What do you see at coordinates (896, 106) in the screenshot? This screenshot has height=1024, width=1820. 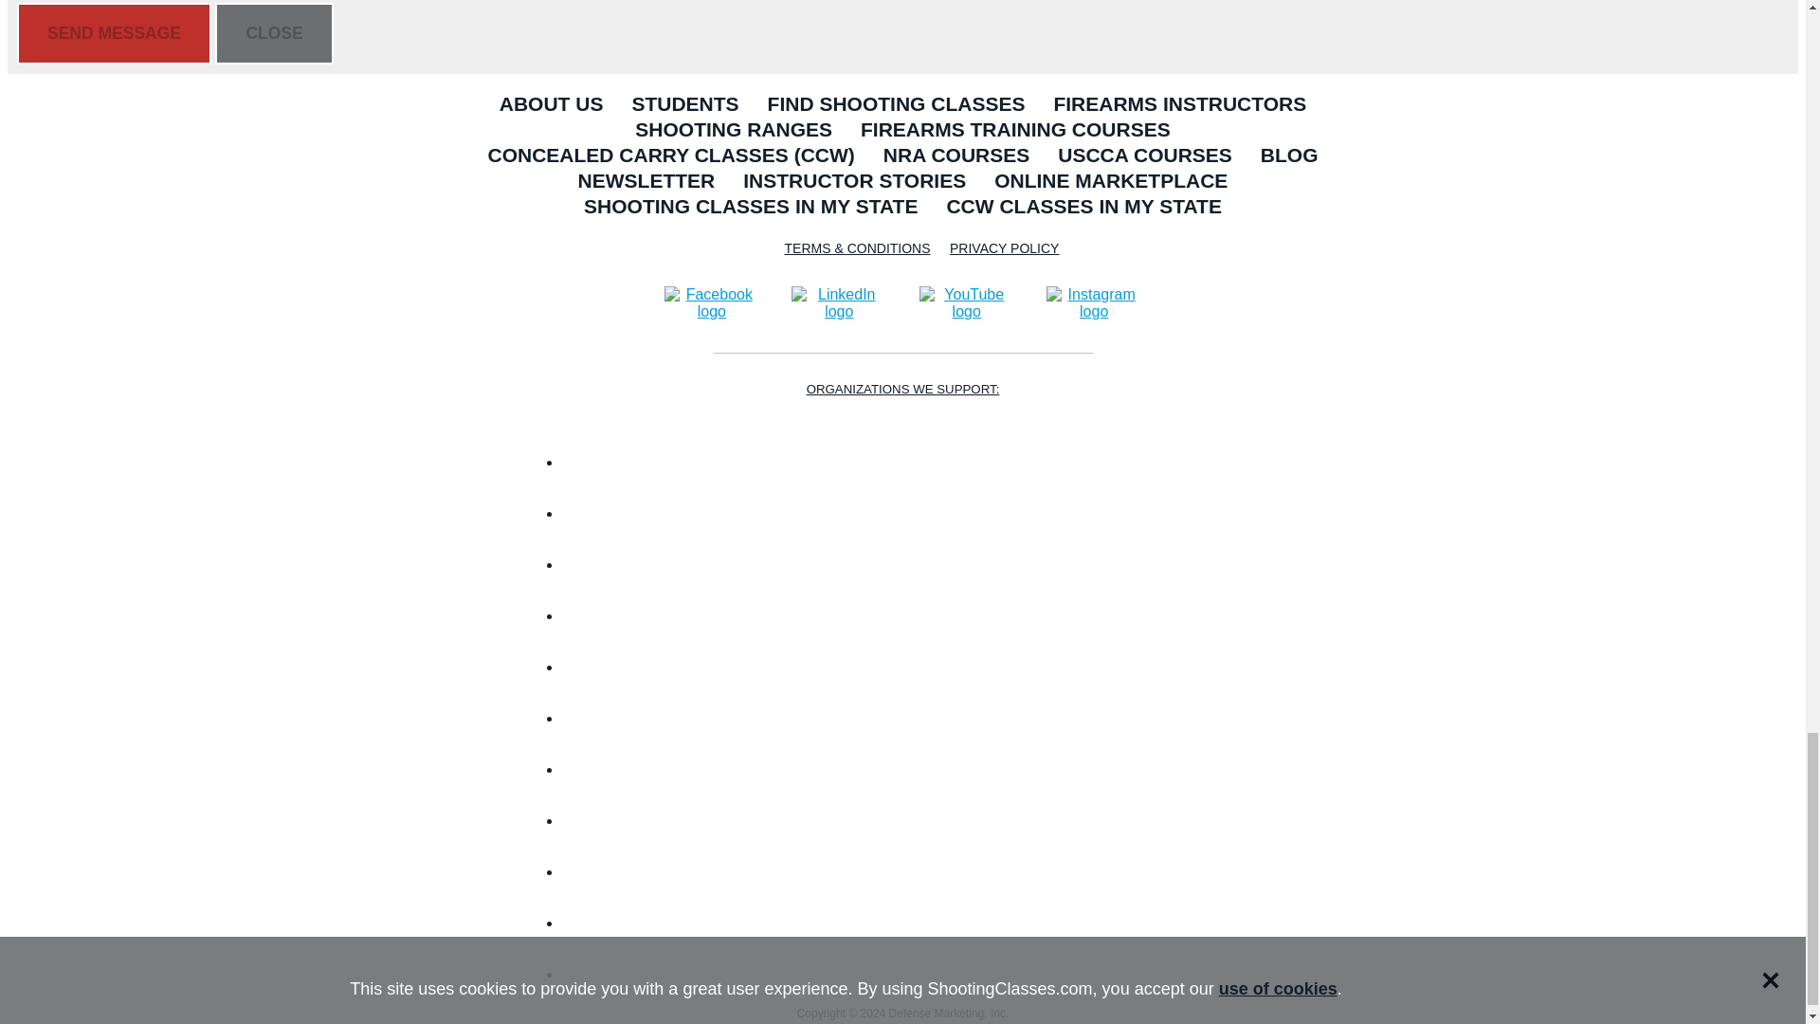 I see `FIND SHOOTING CLASSES` at bounding box center [896, 106].